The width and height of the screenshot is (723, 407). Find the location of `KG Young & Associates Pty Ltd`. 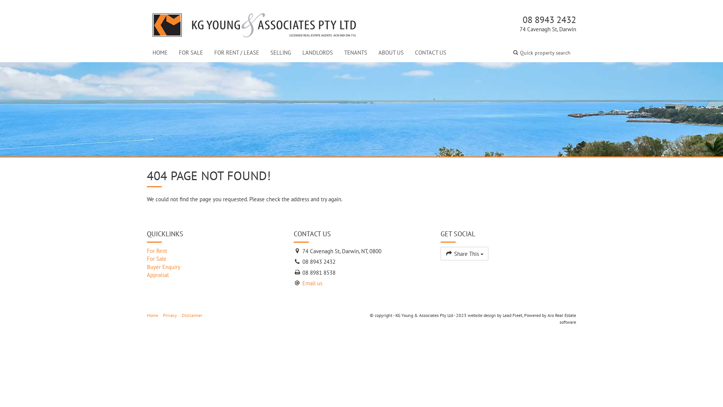

KG Young & Associates Pty Ltd is located at coordinates (254, 23).